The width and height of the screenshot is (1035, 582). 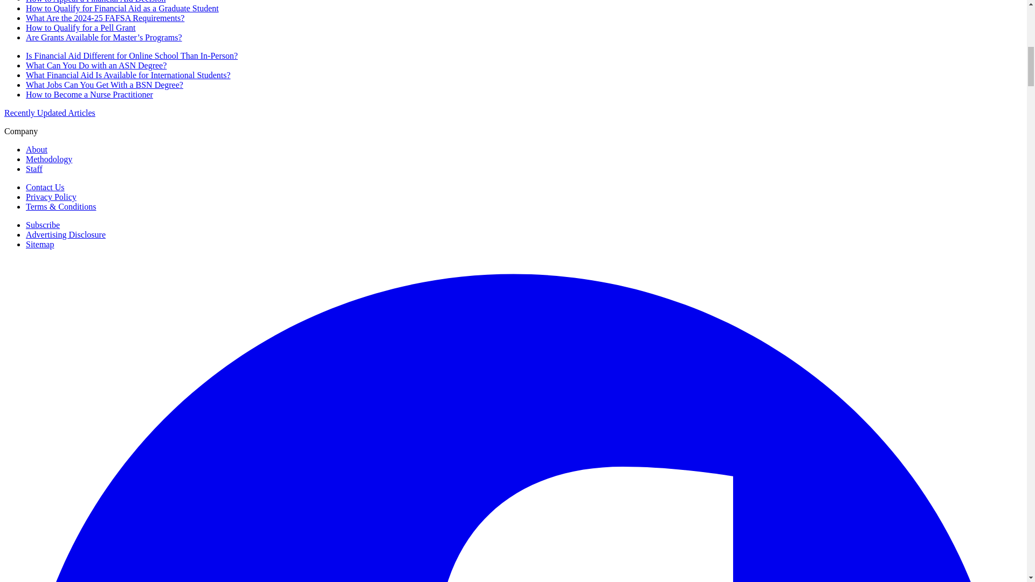 I want to click on How to Appeal a Financial Aid Decision, so click(x=96, y=2).